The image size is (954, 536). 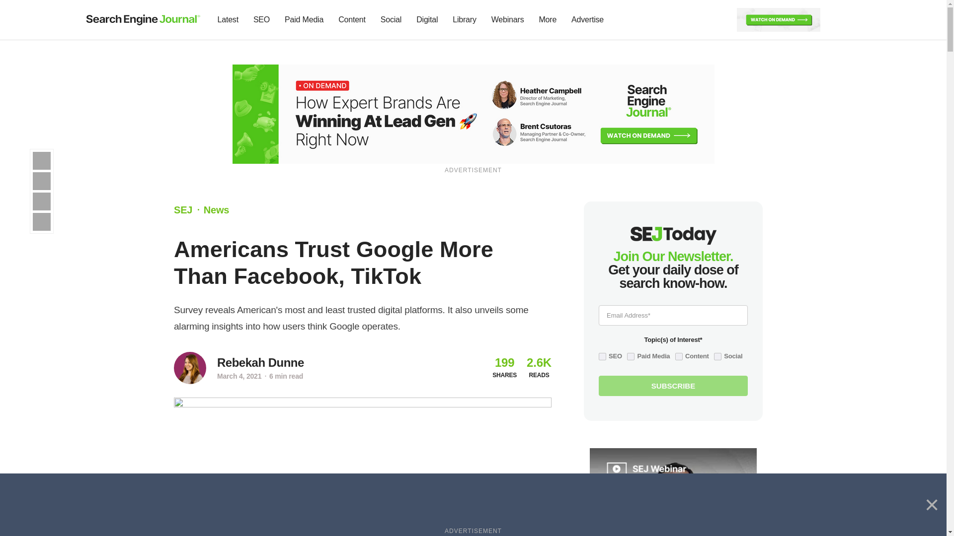 What do you see at coordinates (190, 368) in the screenshot?
I see `Go to Author Page` at bounding box center [190, 368].